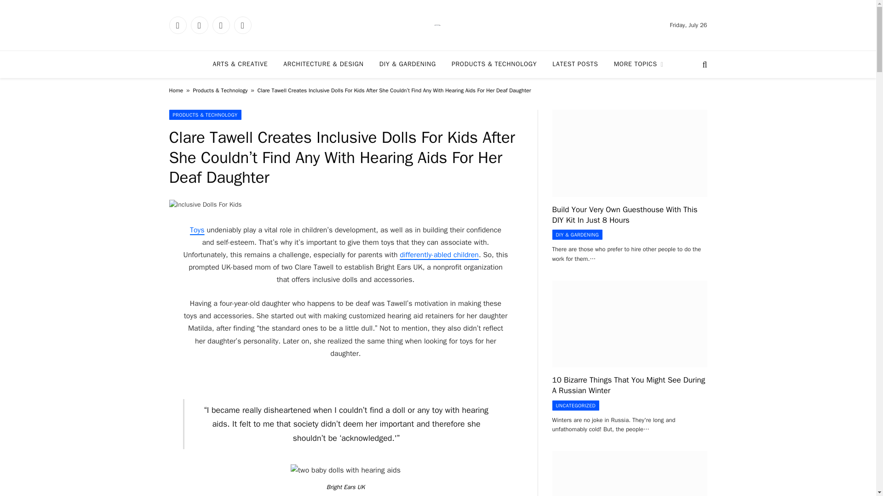 The image size is (883, 496). I want to click on Instagram, so click(221, 25).